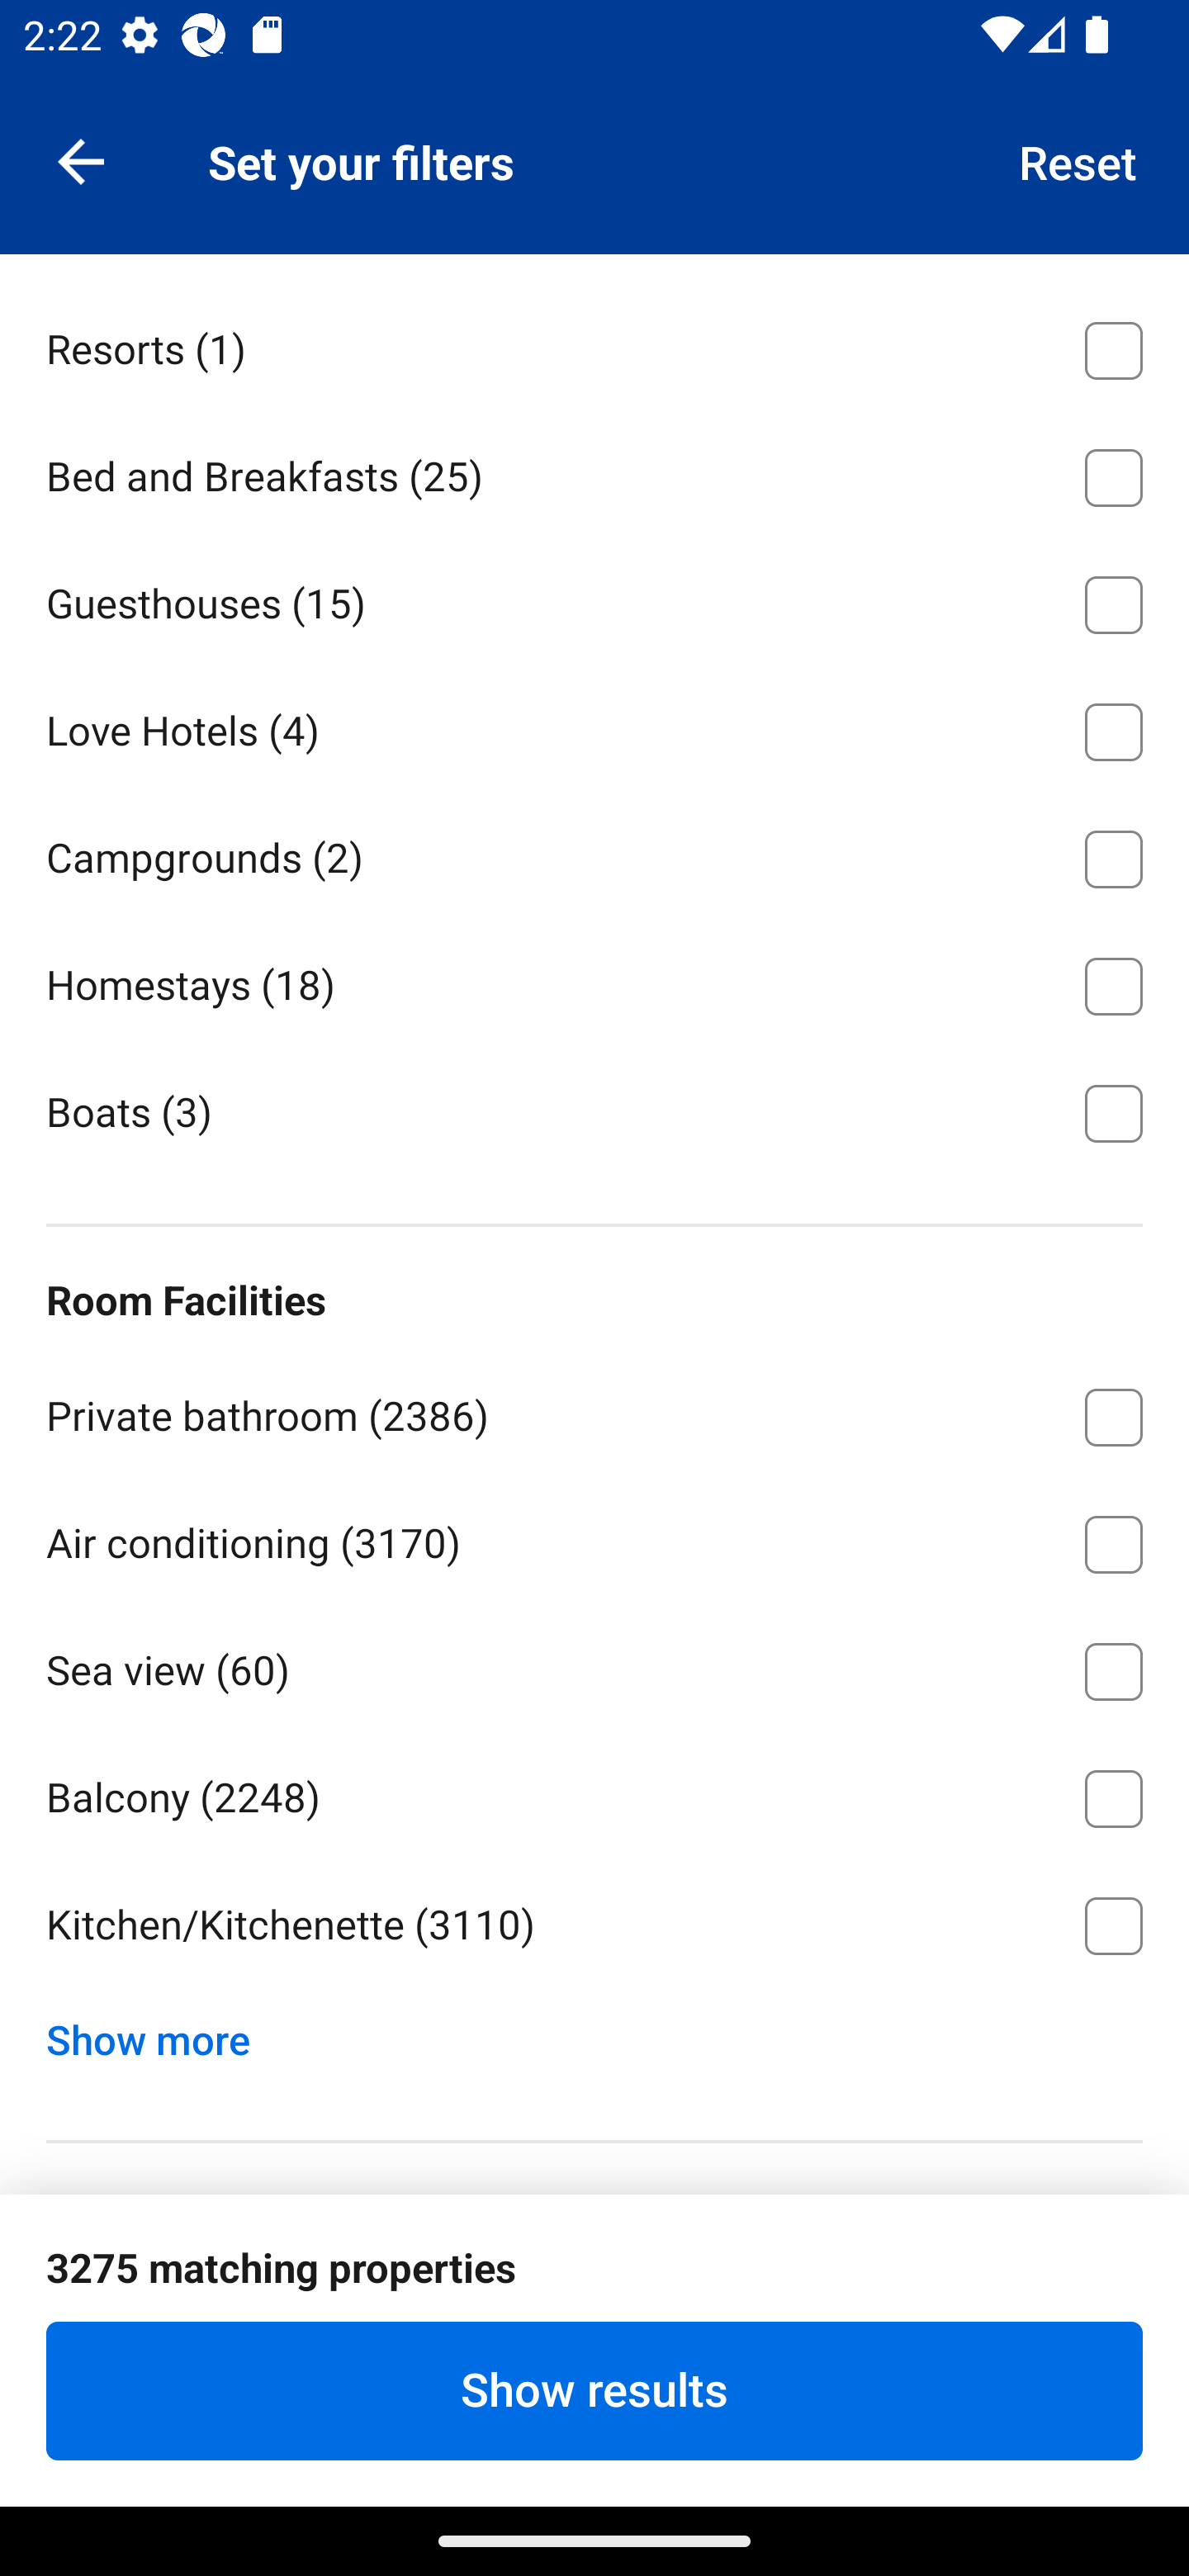 Image resolution: width=1189 pixels, height=2576 pixels. Describe the element at coordinates (594, 598) in the screenshot. I see `Guesthouses ⁦(15)` at that location.